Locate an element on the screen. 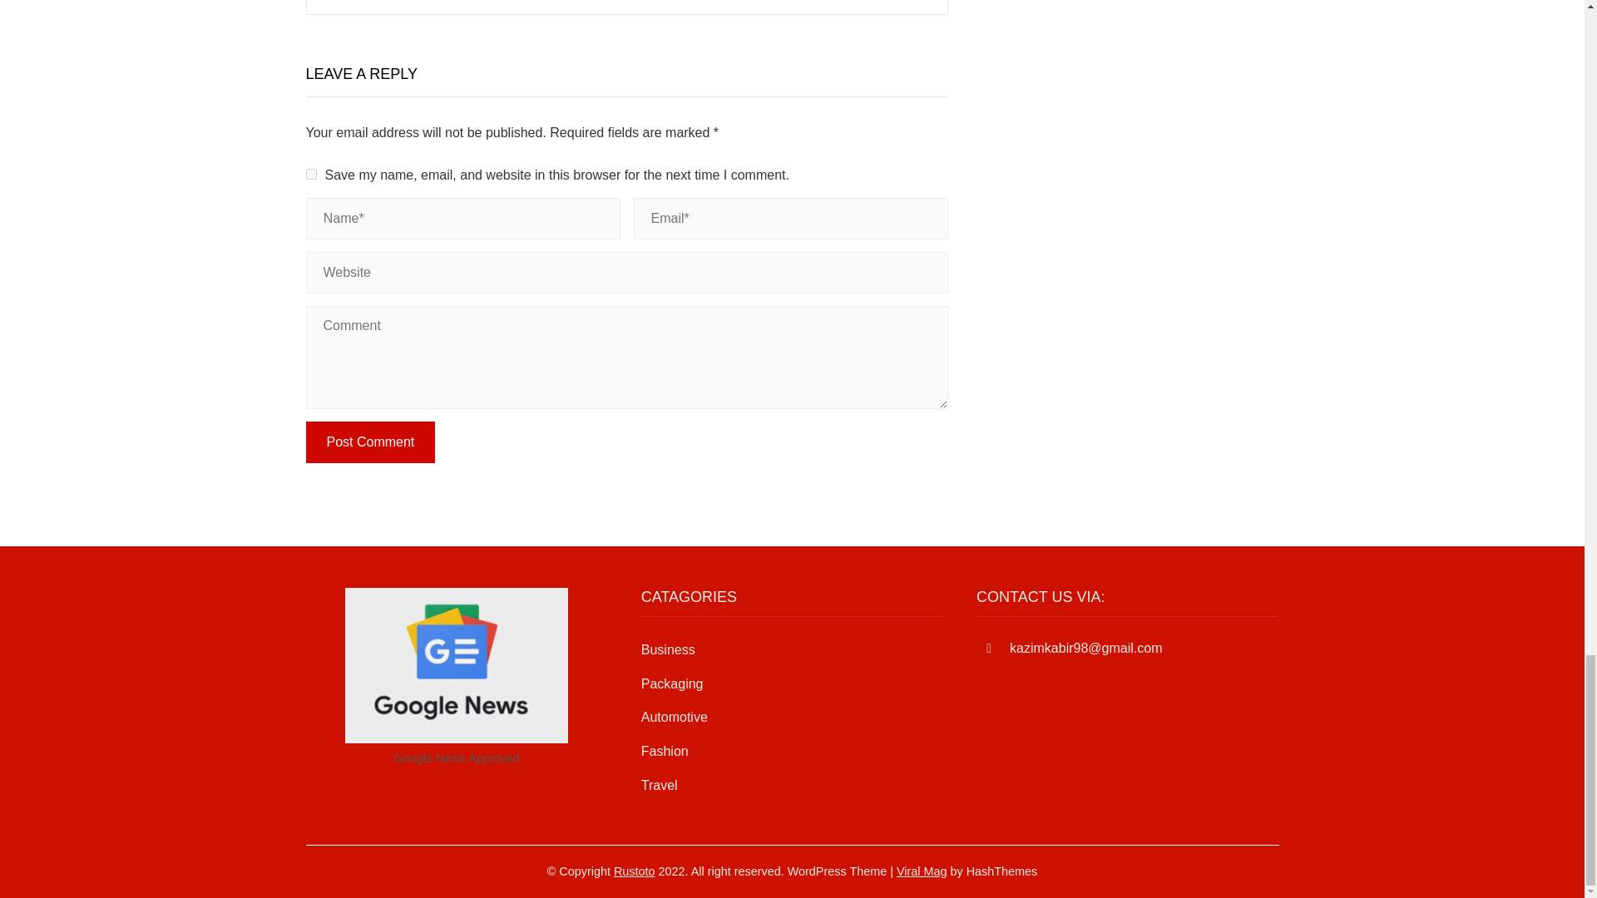 This screenshot has height=898, width=1597. Post Comment is located at coordinates (371, 442).